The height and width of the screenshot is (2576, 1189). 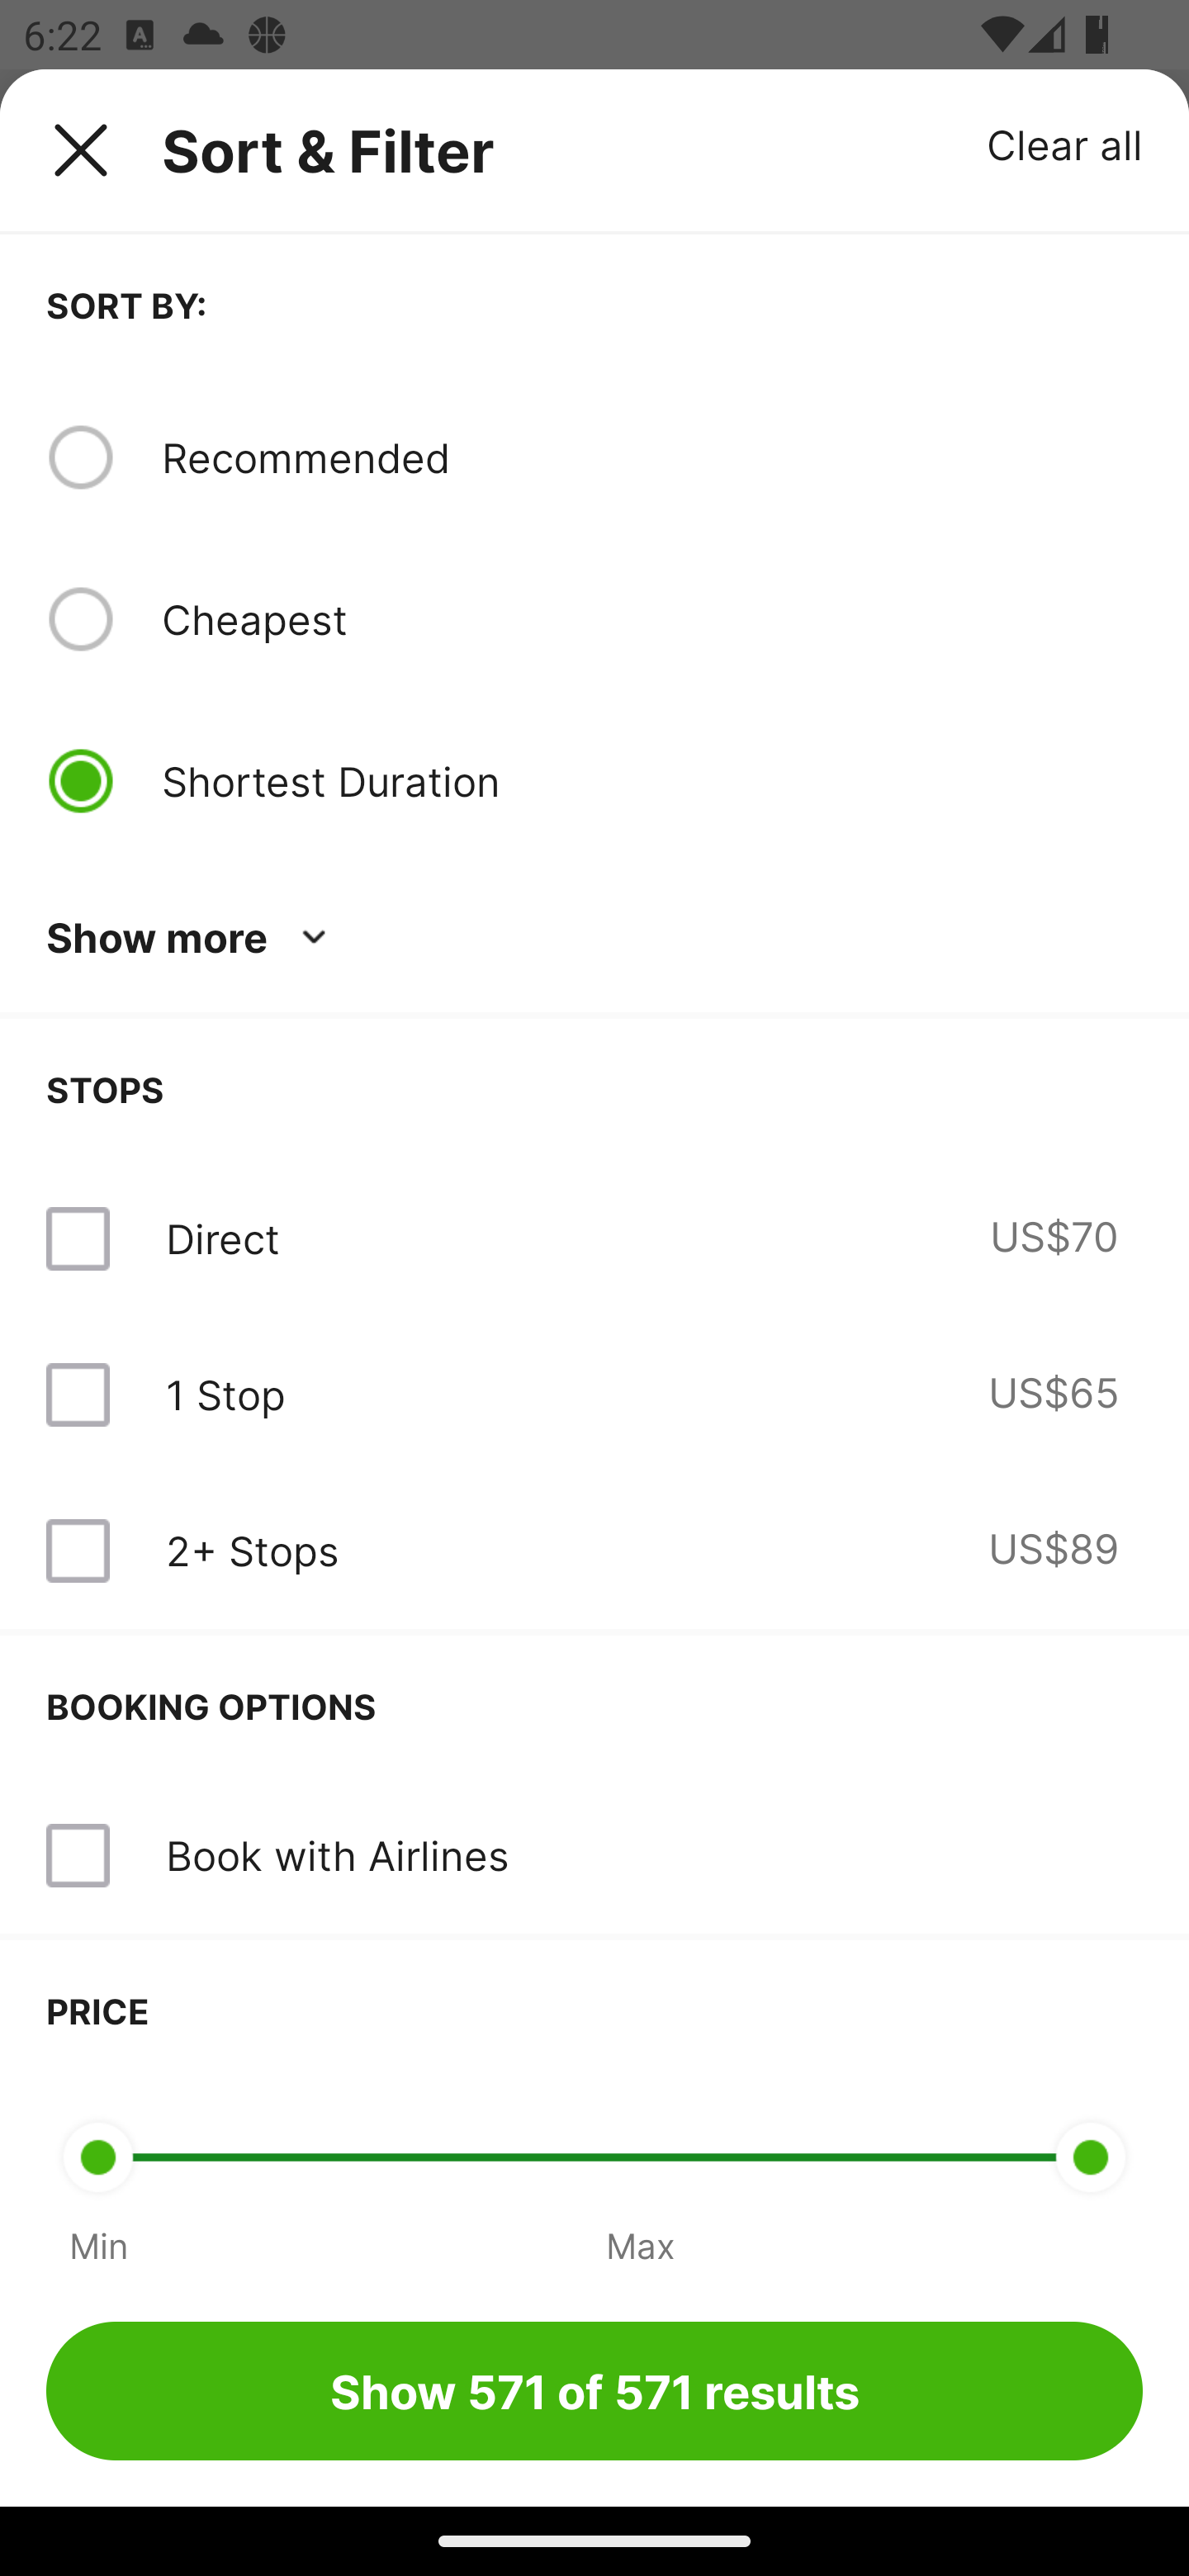 What do you see at coordinates (252, 1551) in the screenshot?
I see `2+ Stops` at bounding box center [252, 1551].